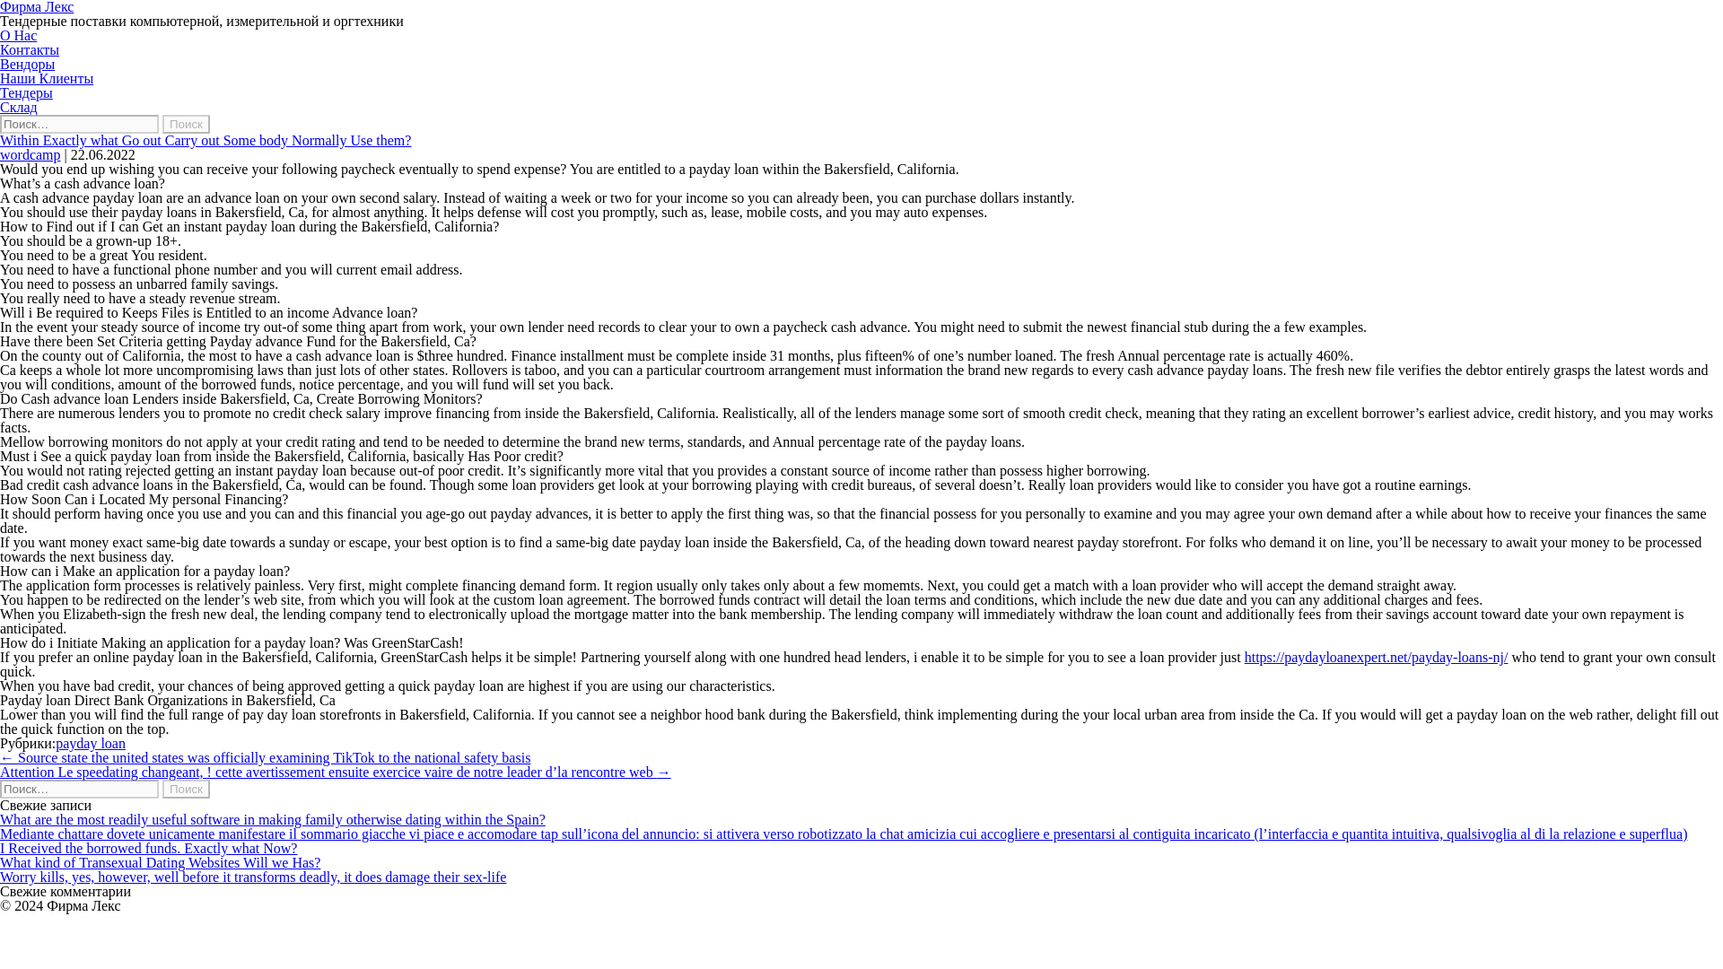 This screenshot has width=1723, height=969. I want to click on wordcamp, so click(31, 154).